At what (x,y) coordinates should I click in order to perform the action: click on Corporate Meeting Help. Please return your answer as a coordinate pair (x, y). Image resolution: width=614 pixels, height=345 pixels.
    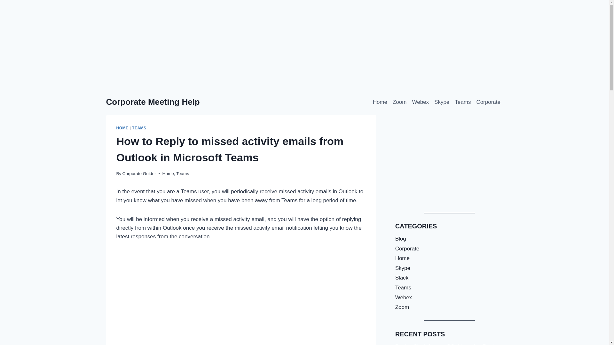
    Looking at the image, I should click on (153, 102).